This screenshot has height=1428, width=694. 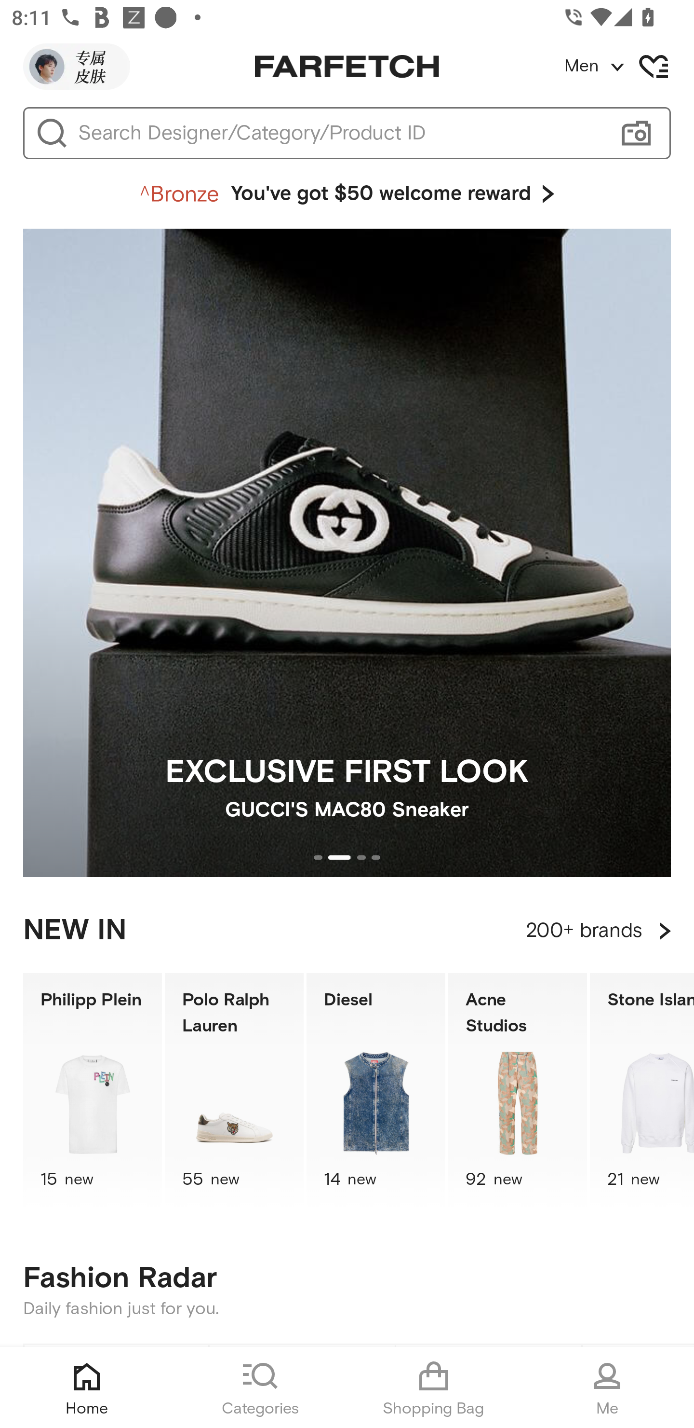 I want to click on Search Designer/Category/Product ID, so click(x=339, y=133).